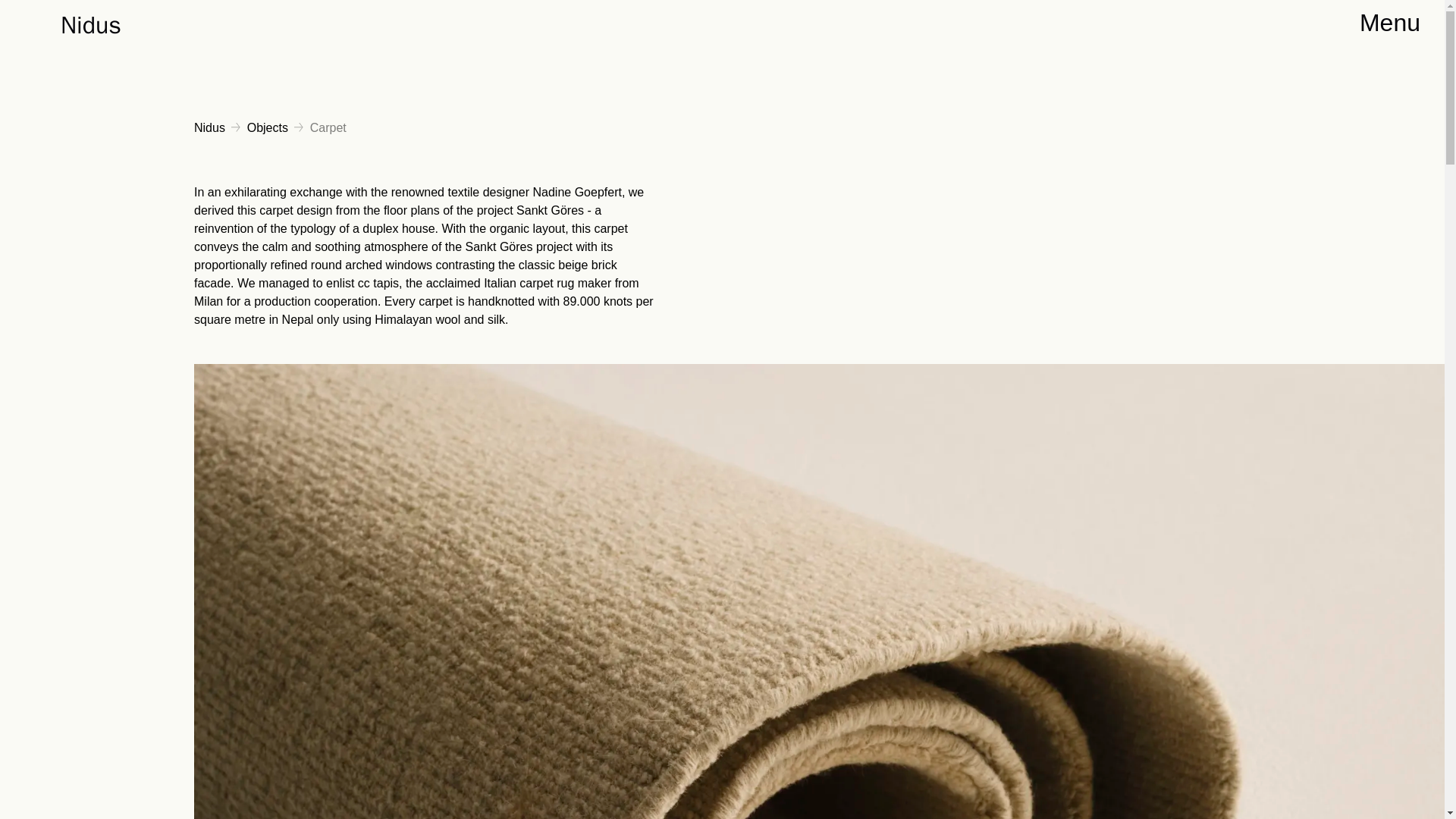 The width and height of the screenshot is (1456, 819). I want to click on Nidus, so click(209, 127).